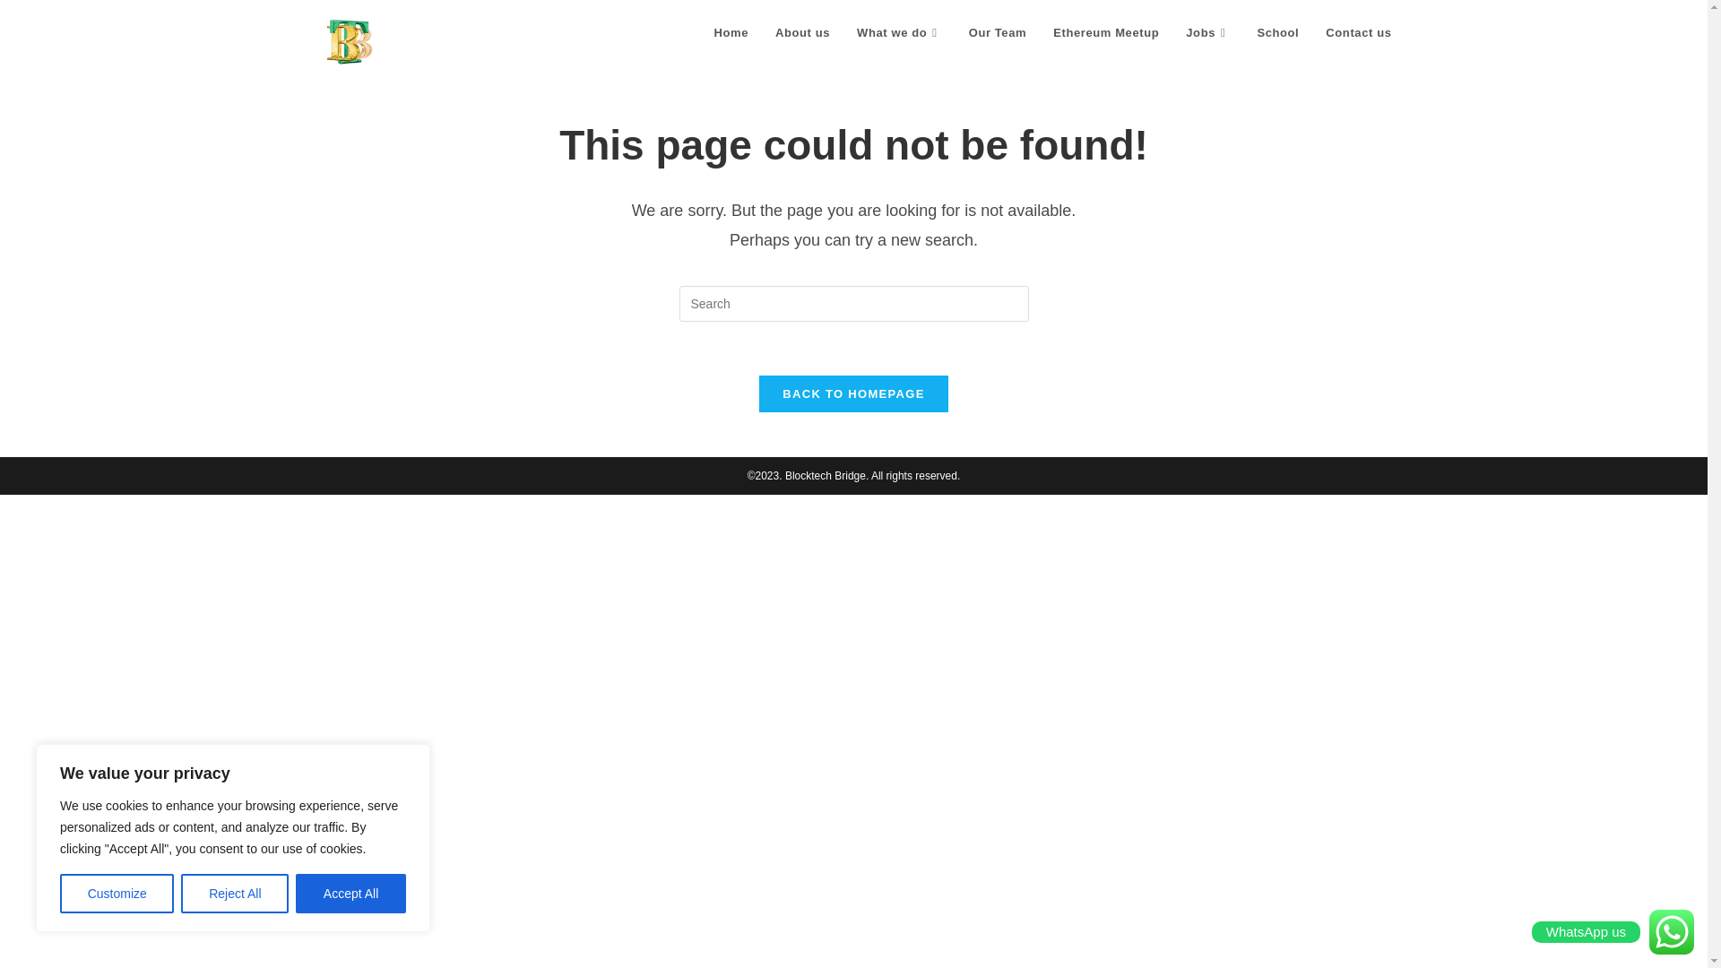 The width and height of the screenshot is (1721, 968). What do you see at coordinates (802, 33) in the screenshot?
I see `About us` at bounding box center [802, 33].